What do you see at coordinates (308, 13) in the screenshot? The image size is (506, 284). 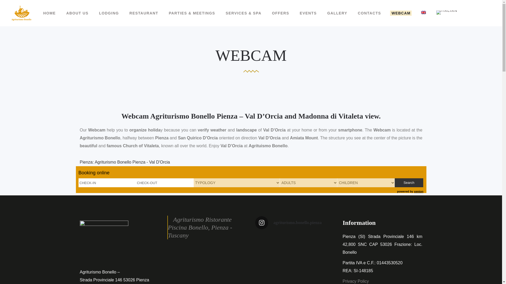 I see `EVENTS` at bounding box center [308, 13].